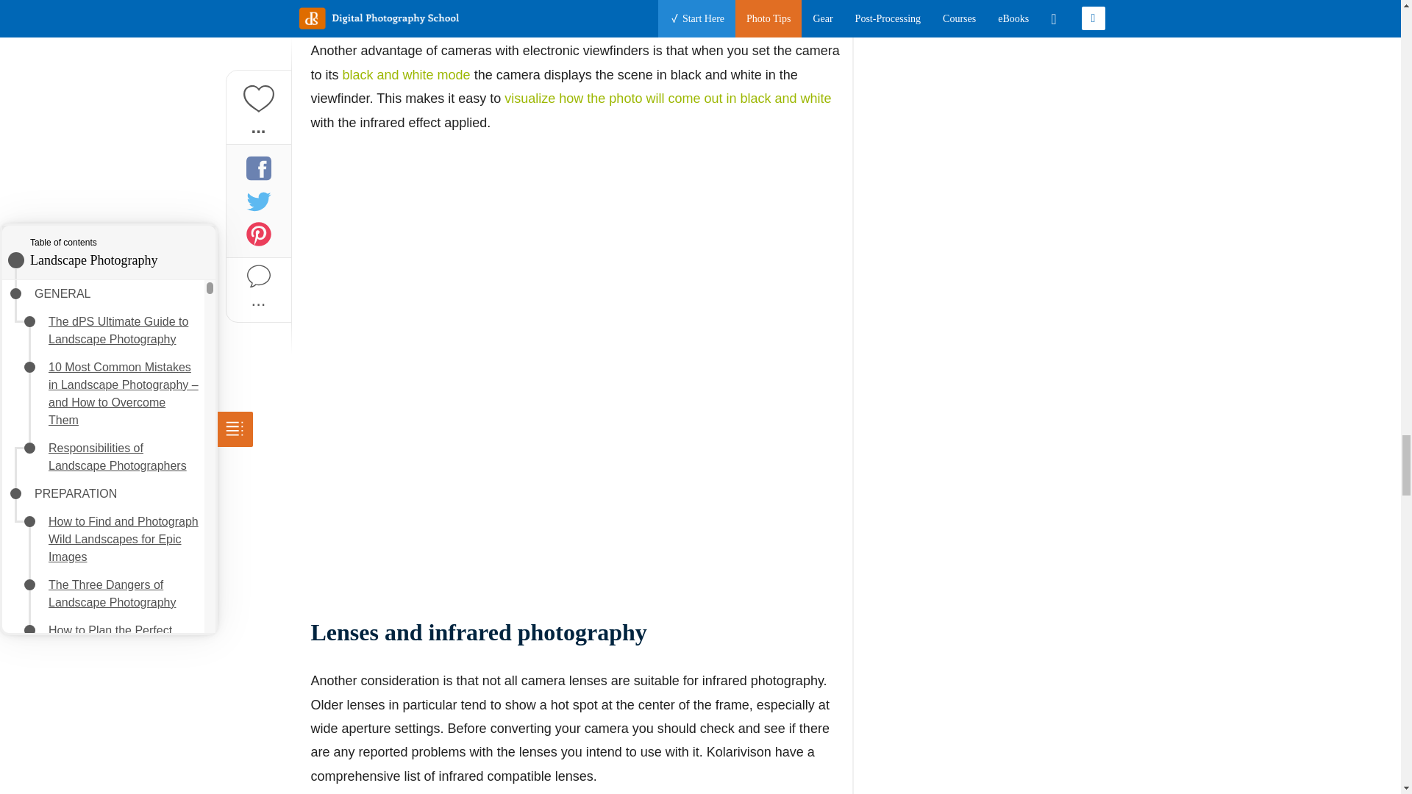  Describe the element at coordinates (106, 100) in the screenshot. I see `Types of infrared conversion` at that location.